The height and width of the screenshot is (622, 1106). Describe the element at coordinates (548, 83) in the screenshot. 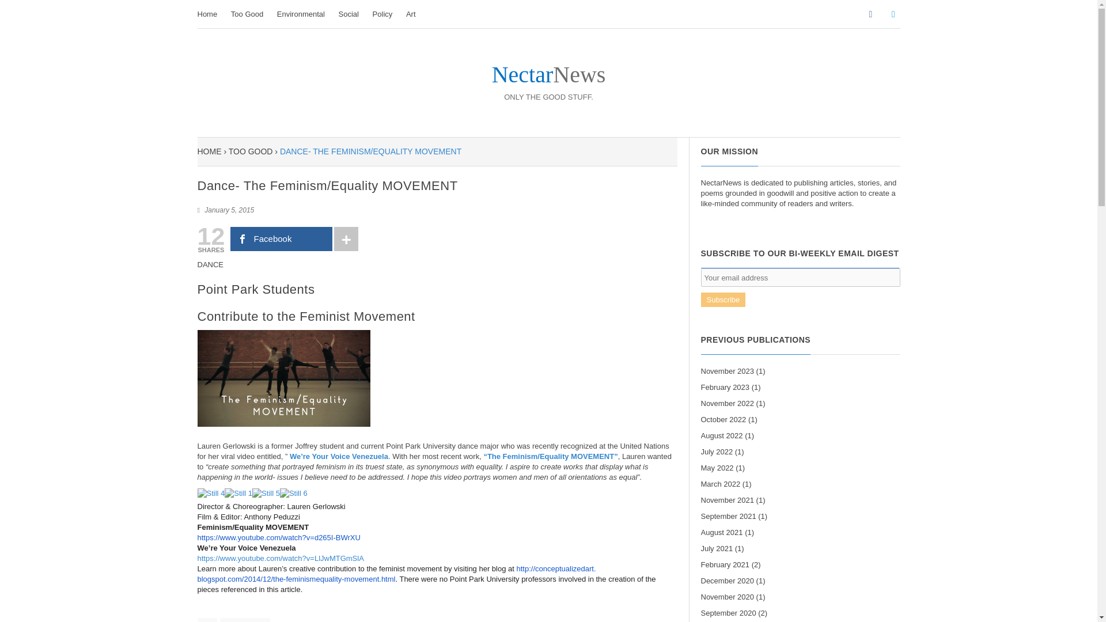

I see `NectarNews` at that location.